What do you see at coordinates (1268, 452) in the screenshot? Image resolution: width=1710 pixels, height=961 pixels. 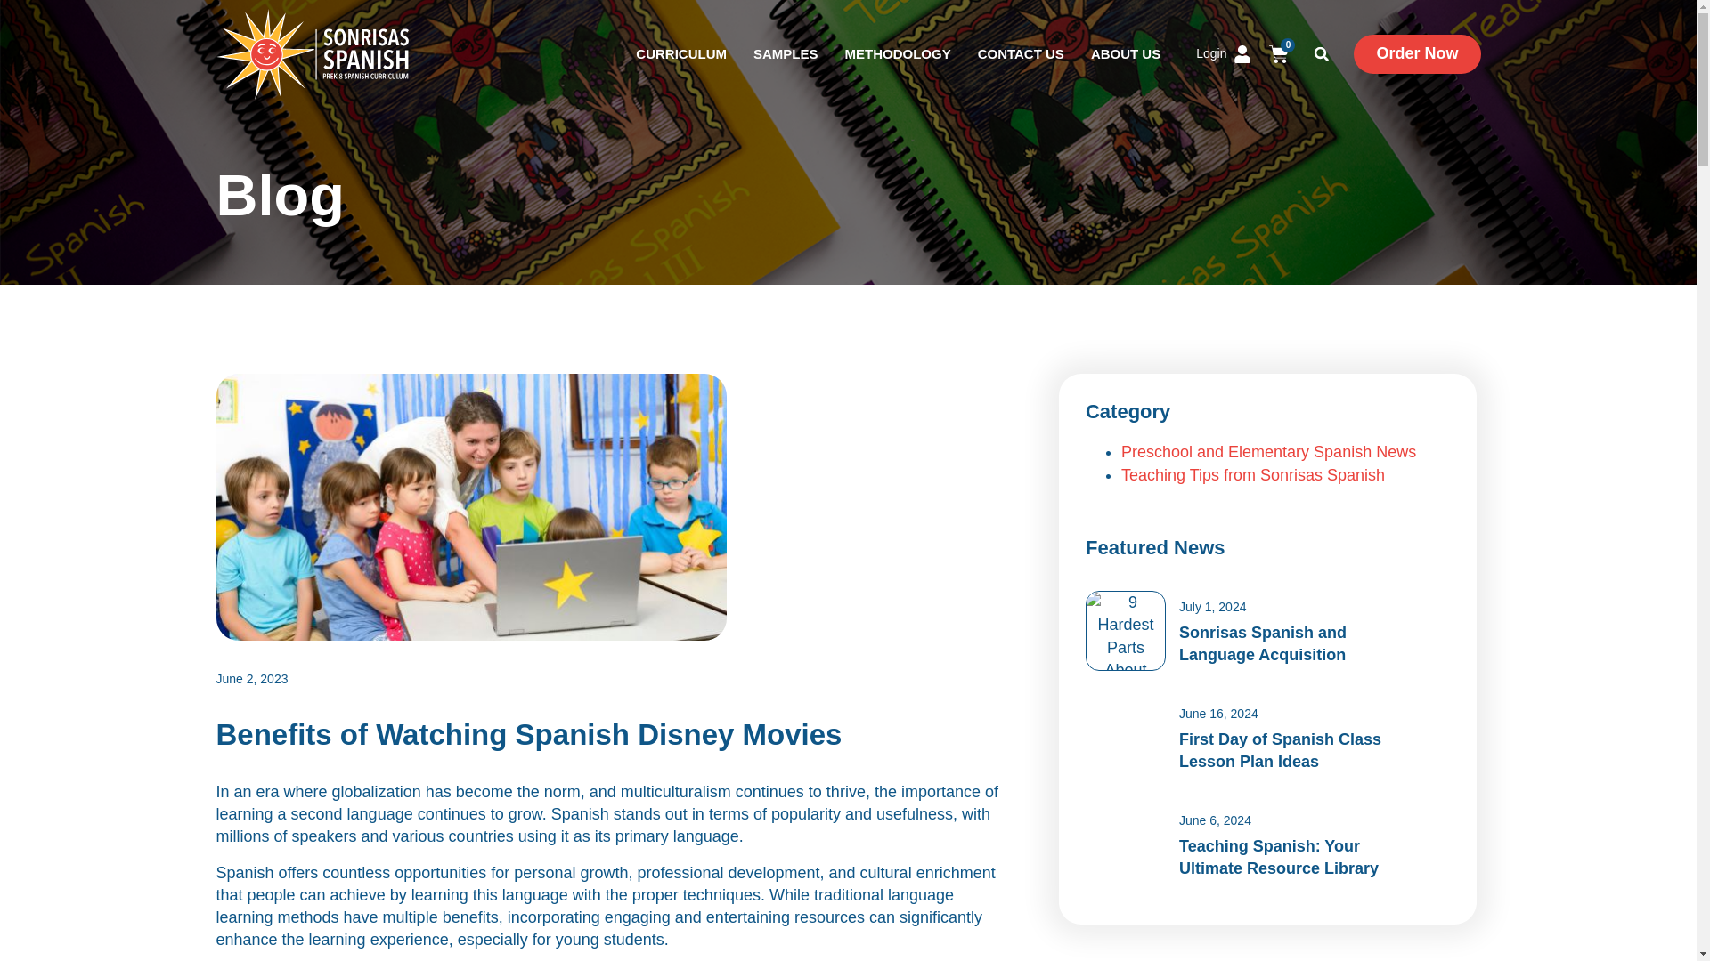 I see `Preschool and Elementary Spanish News` at bounding box center [1268, 452].